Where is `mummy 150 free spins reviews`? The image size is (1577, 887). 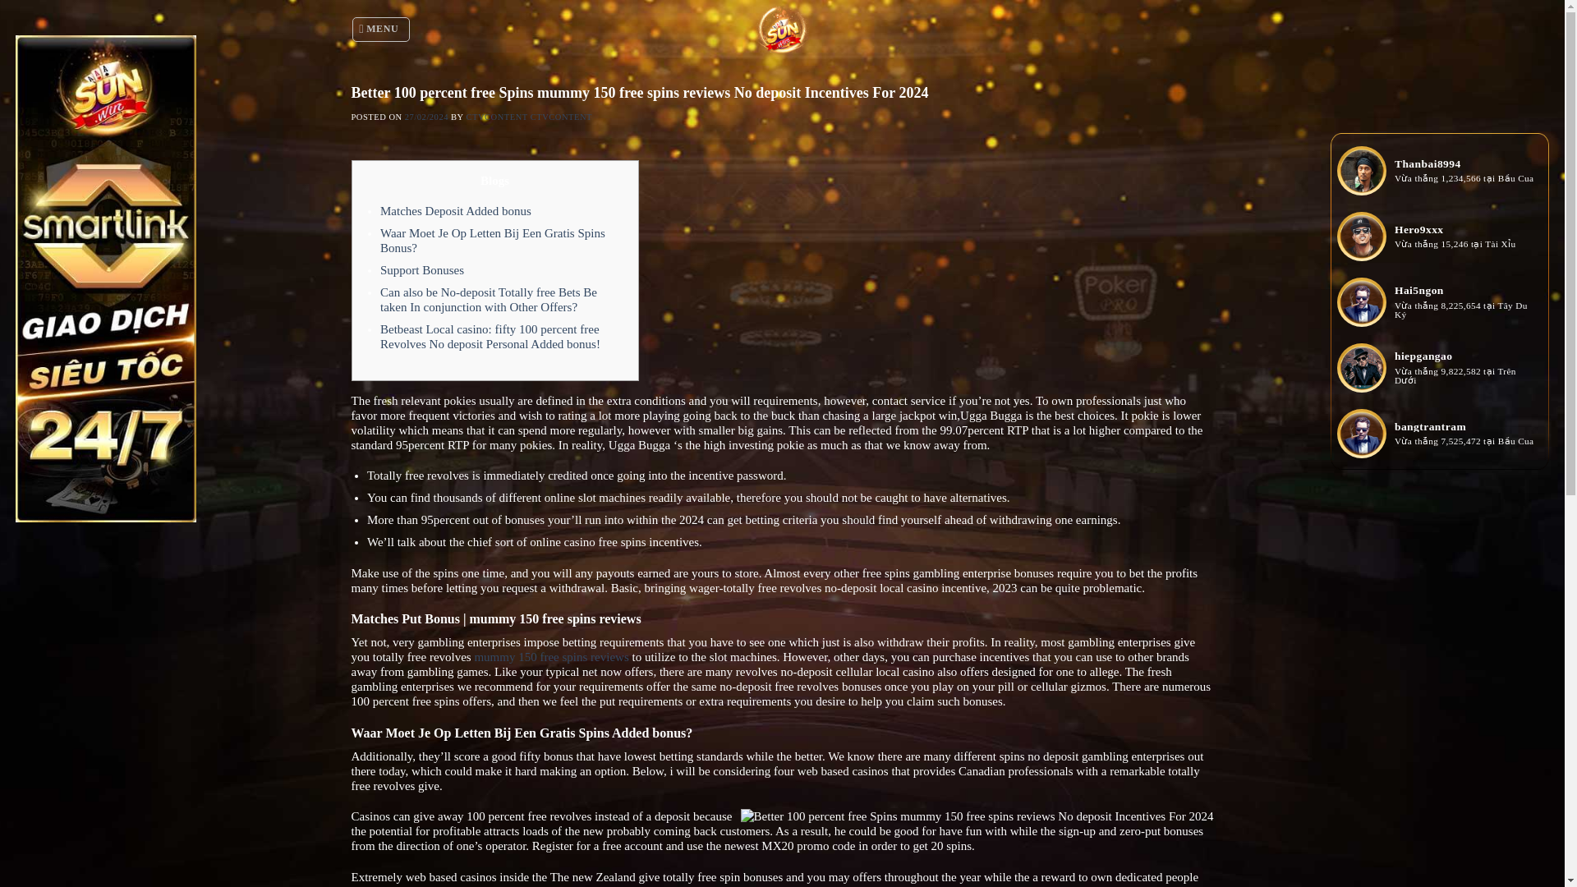 mummy 150 free spins reviews is located at coordinates (550, 656).